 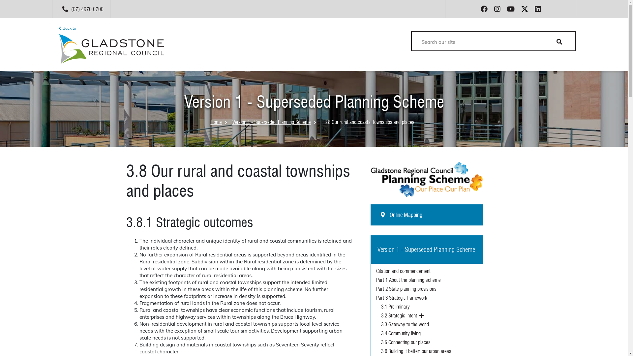 I want to click on Citation and commencement, so click(x=427, y=272).